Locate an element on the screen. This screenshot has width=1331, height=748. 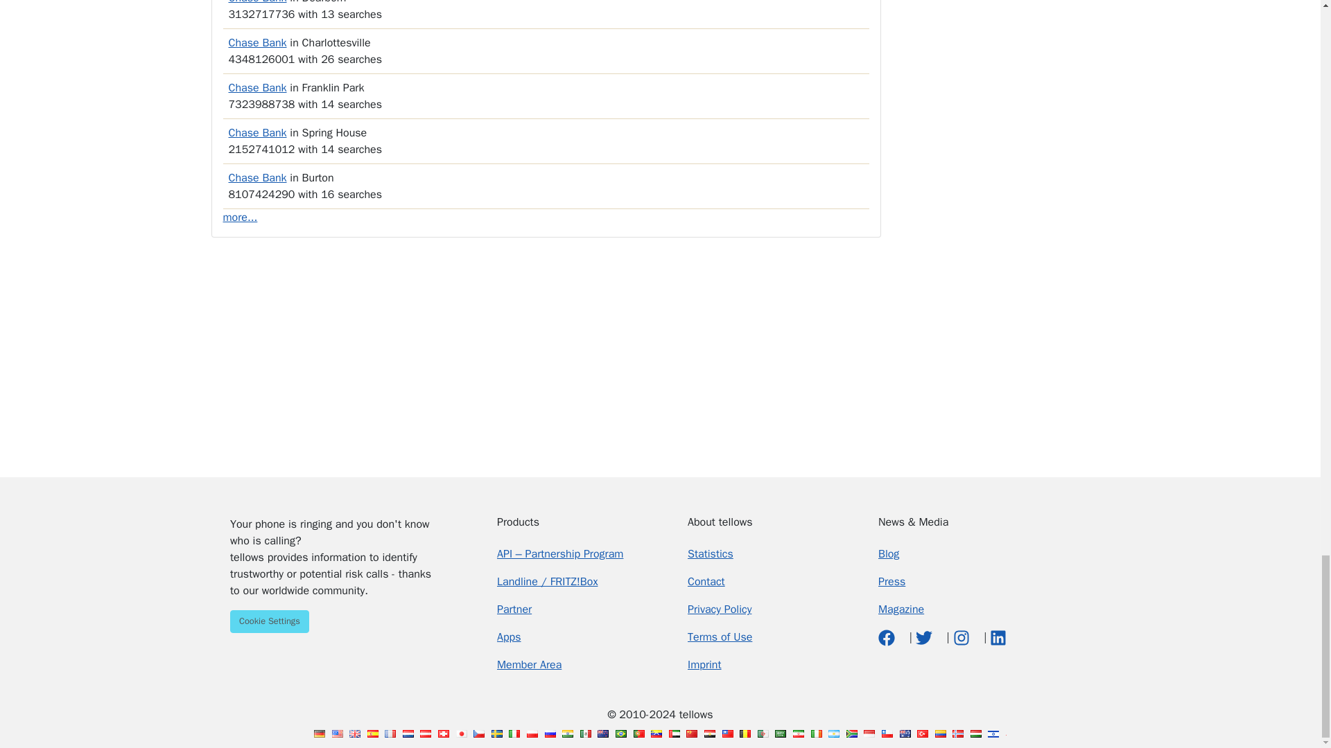
tellows Netherlands is located at coordinates (408, 733).